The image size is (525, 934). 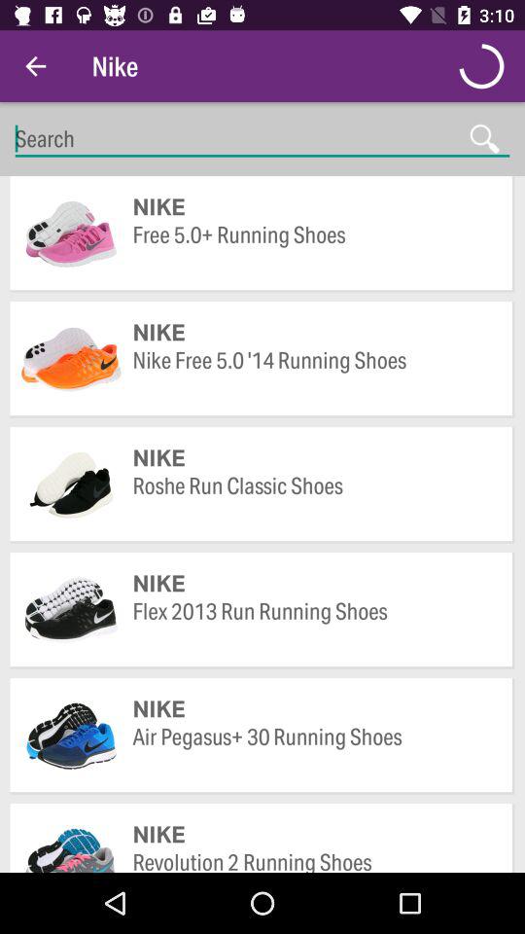 I want to click on turn on icon above the nike item, so click(x=313, y=625).